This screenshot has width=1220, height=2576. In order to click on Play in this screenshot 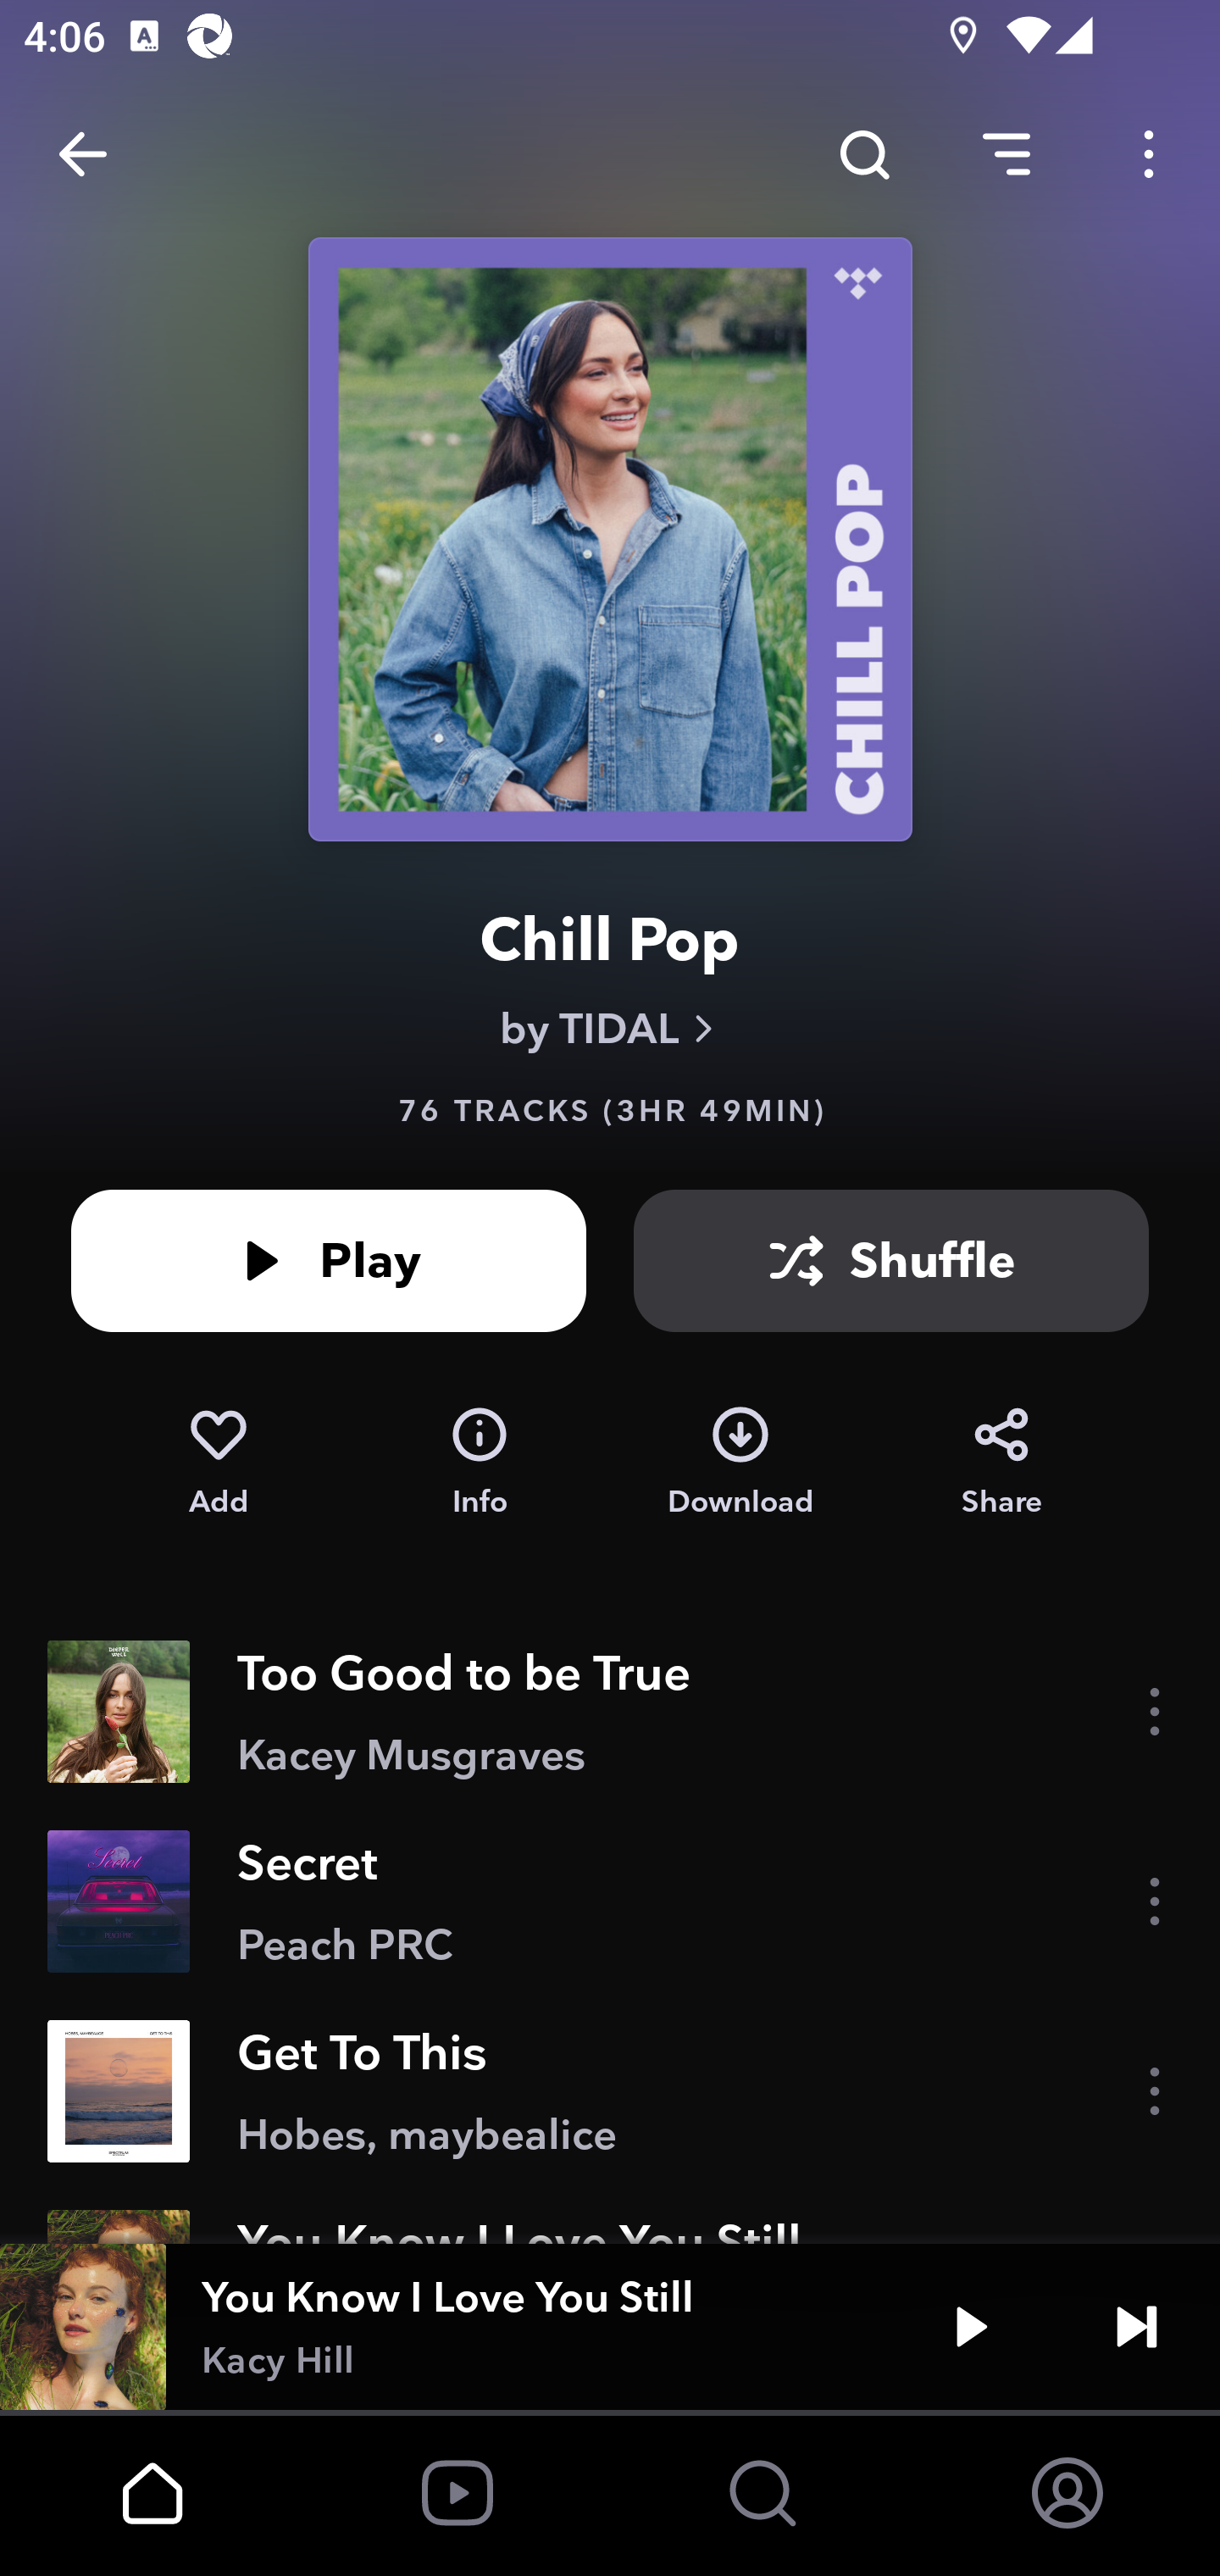, I will do `click(329, 1261)`.